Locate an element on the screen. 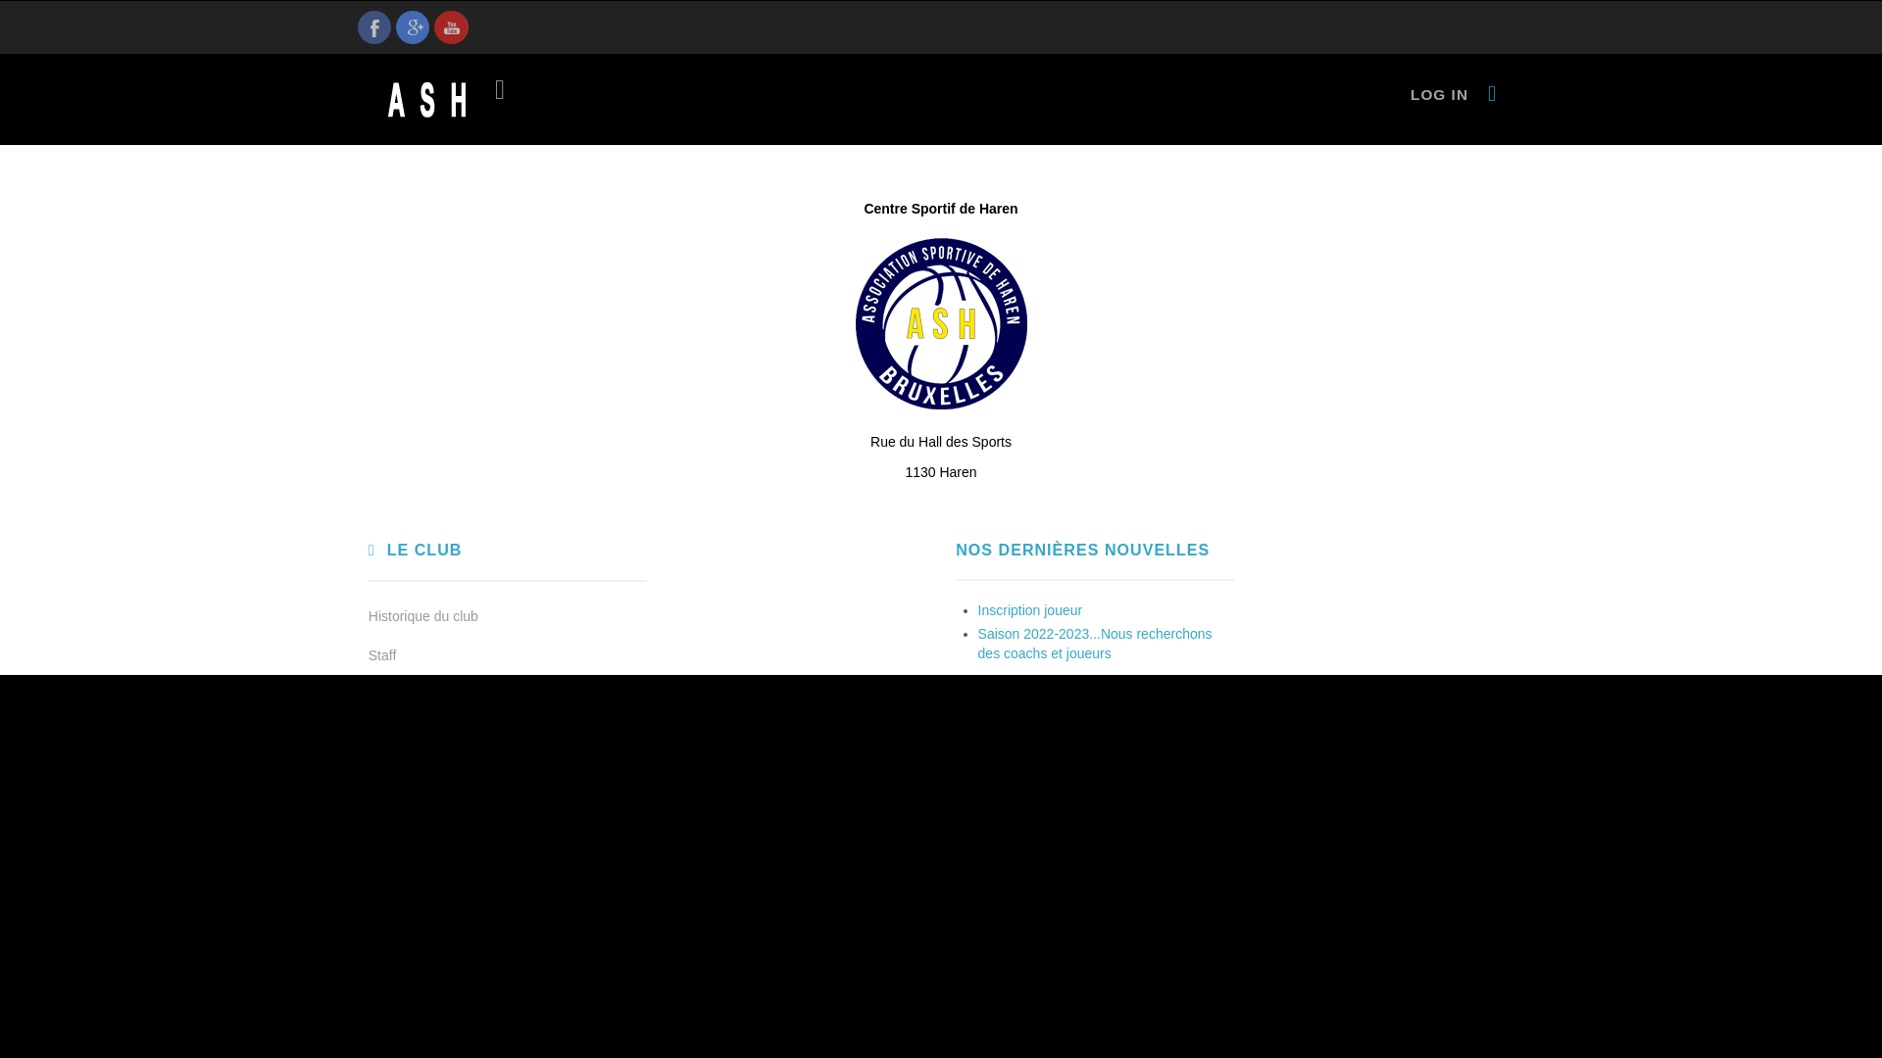 The image size is (1882, 1058). Inscription joueur is located at coordinates (1031, 610).